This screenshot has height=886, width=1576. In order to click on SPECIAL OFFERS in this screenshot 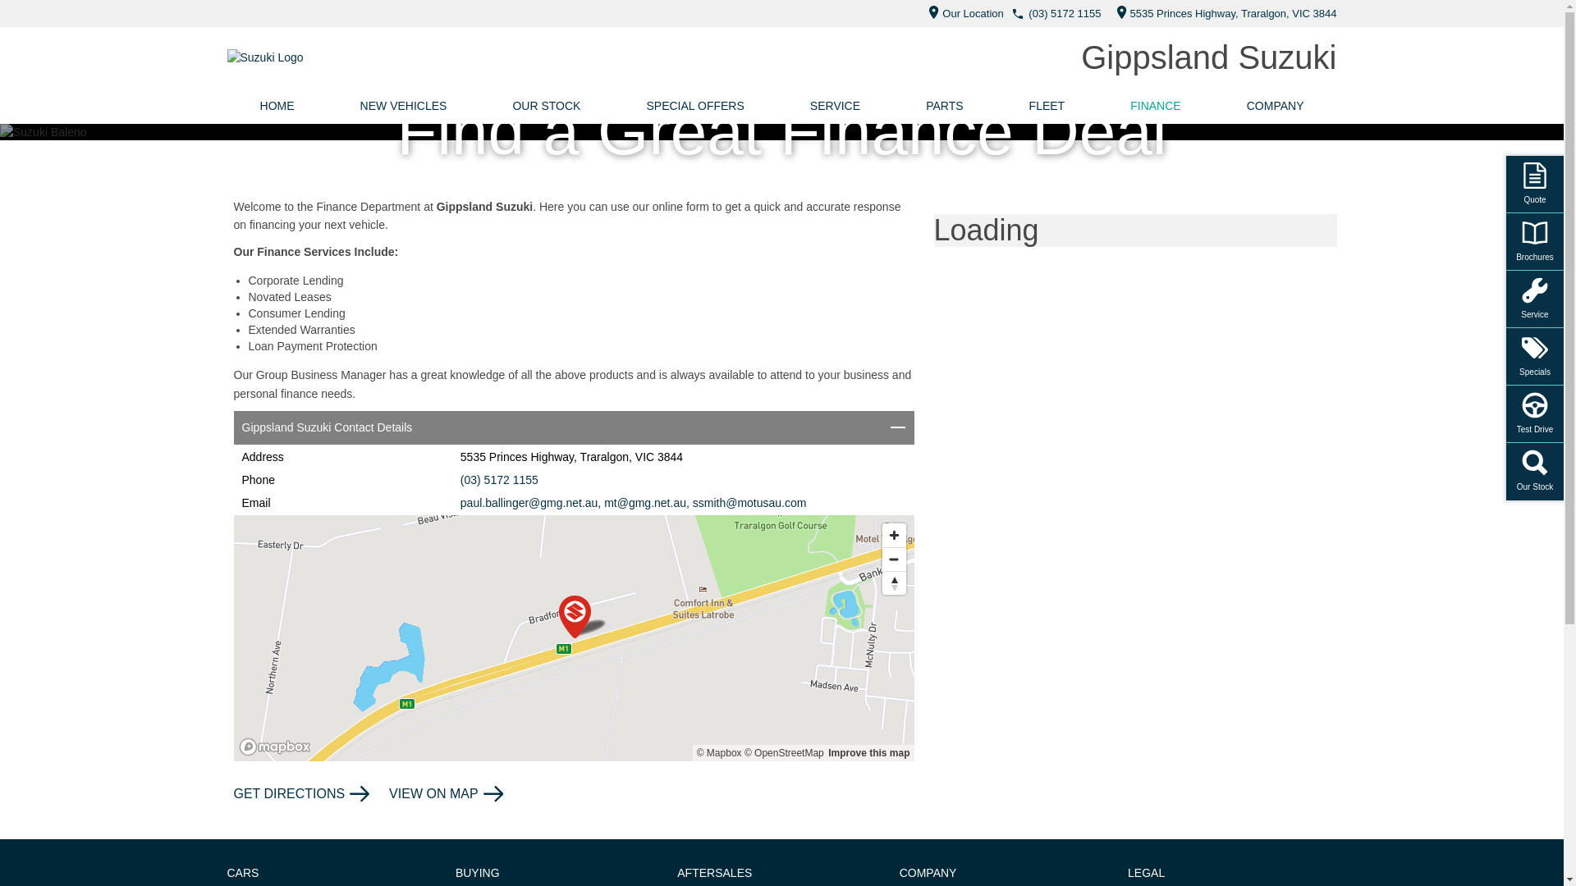, I will do `click(694, 106)`.